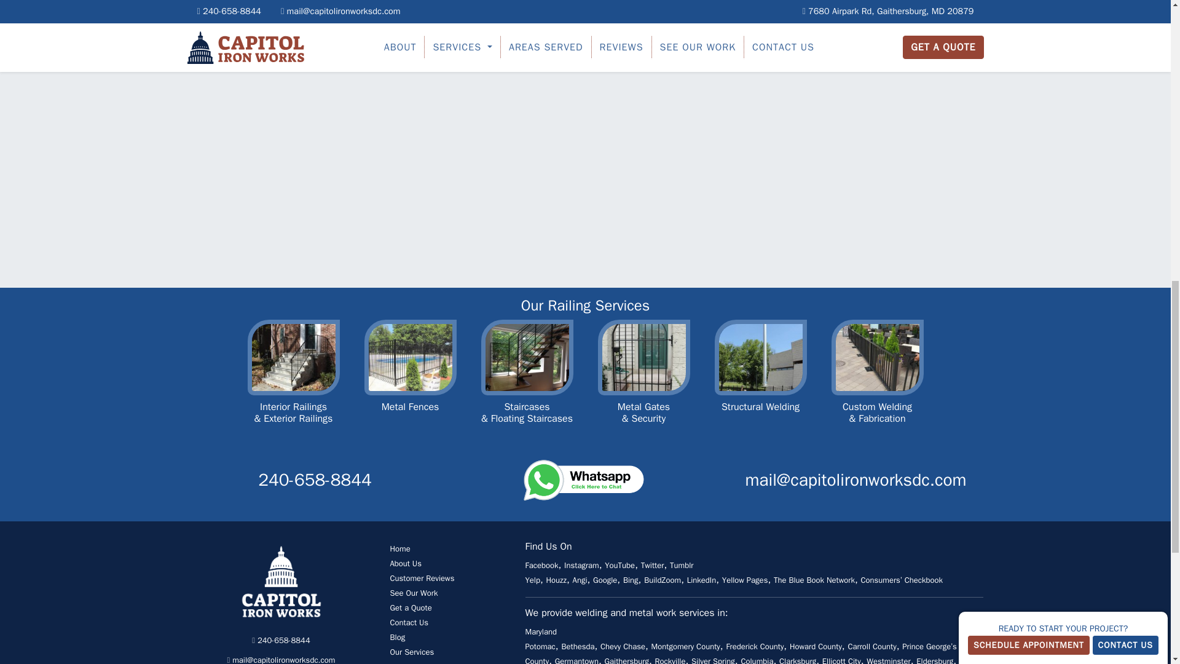 This screenshot has width=1180, height=664. Describe the element at coordinates (405, 563) in the screenshot. I see `About Us` at that location.